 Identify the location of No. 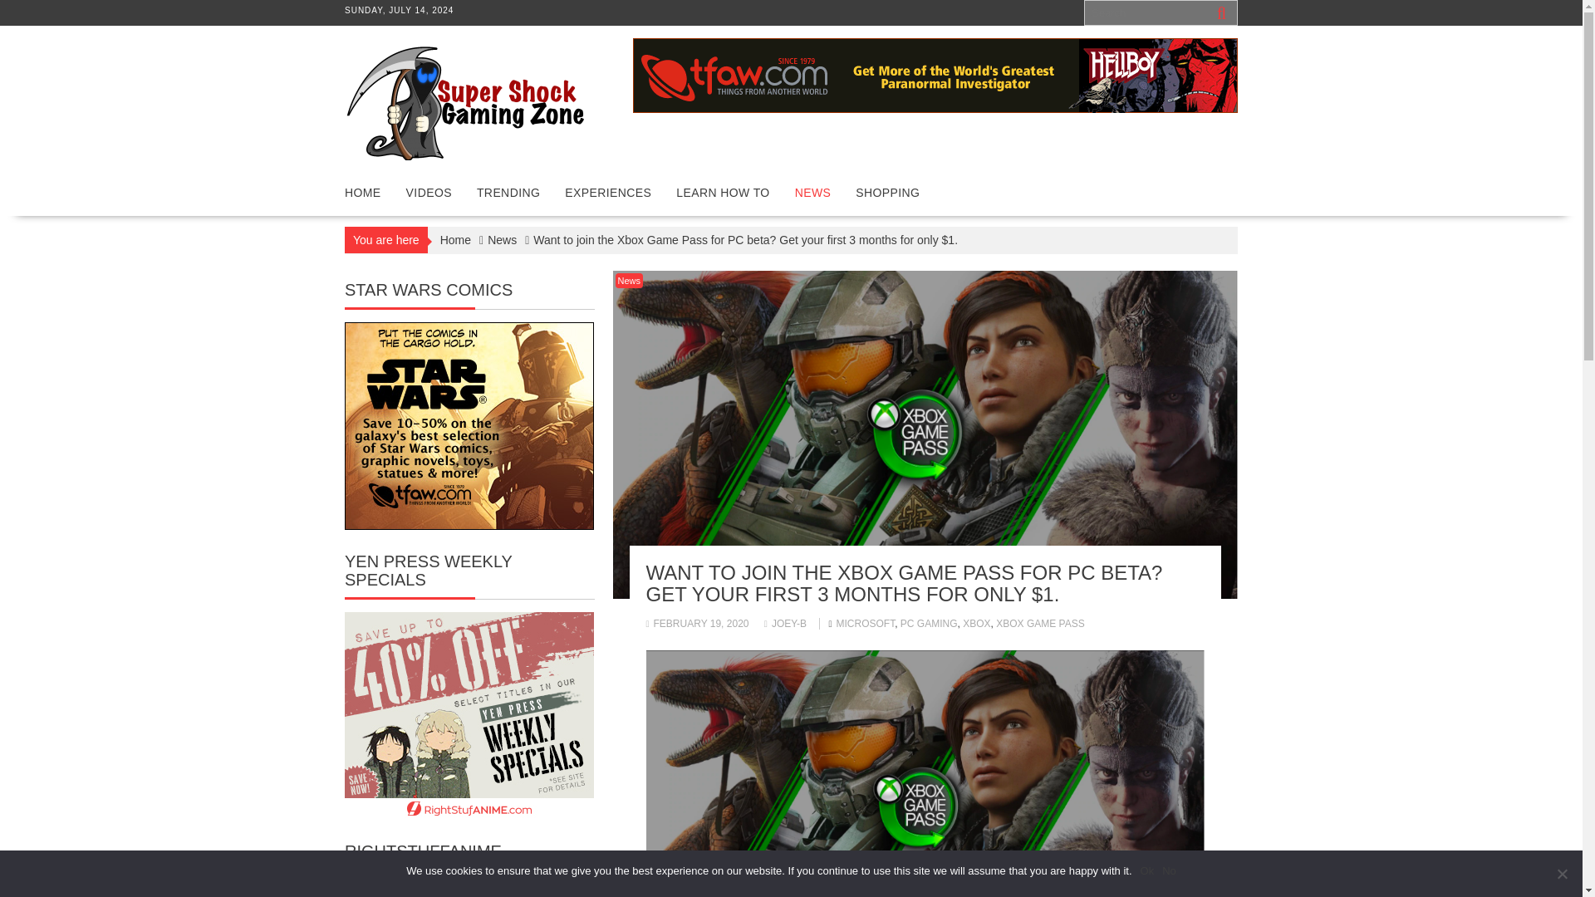
(1562, 874).